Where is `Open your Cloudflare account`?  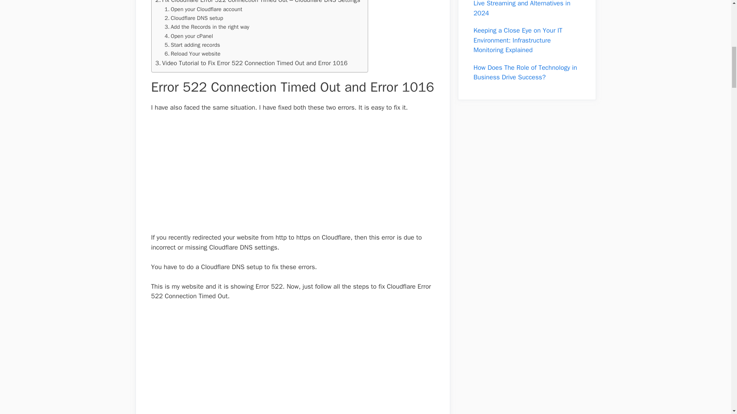 Open your Cloudflare account is located at coordinates (203, 9).